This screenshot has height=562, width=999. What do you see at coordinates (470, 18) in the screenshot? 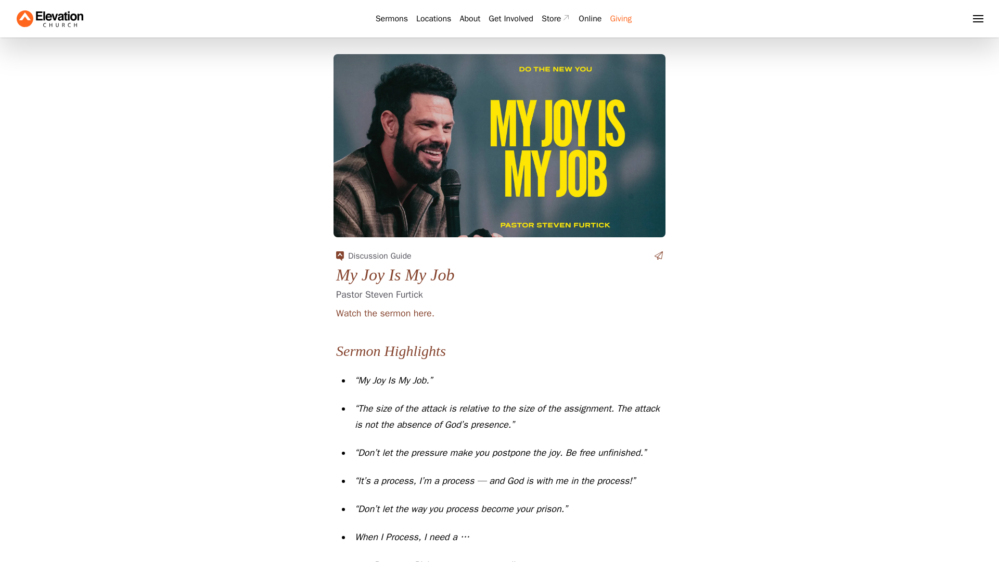
I see `About` at bounding box center [470, 18].